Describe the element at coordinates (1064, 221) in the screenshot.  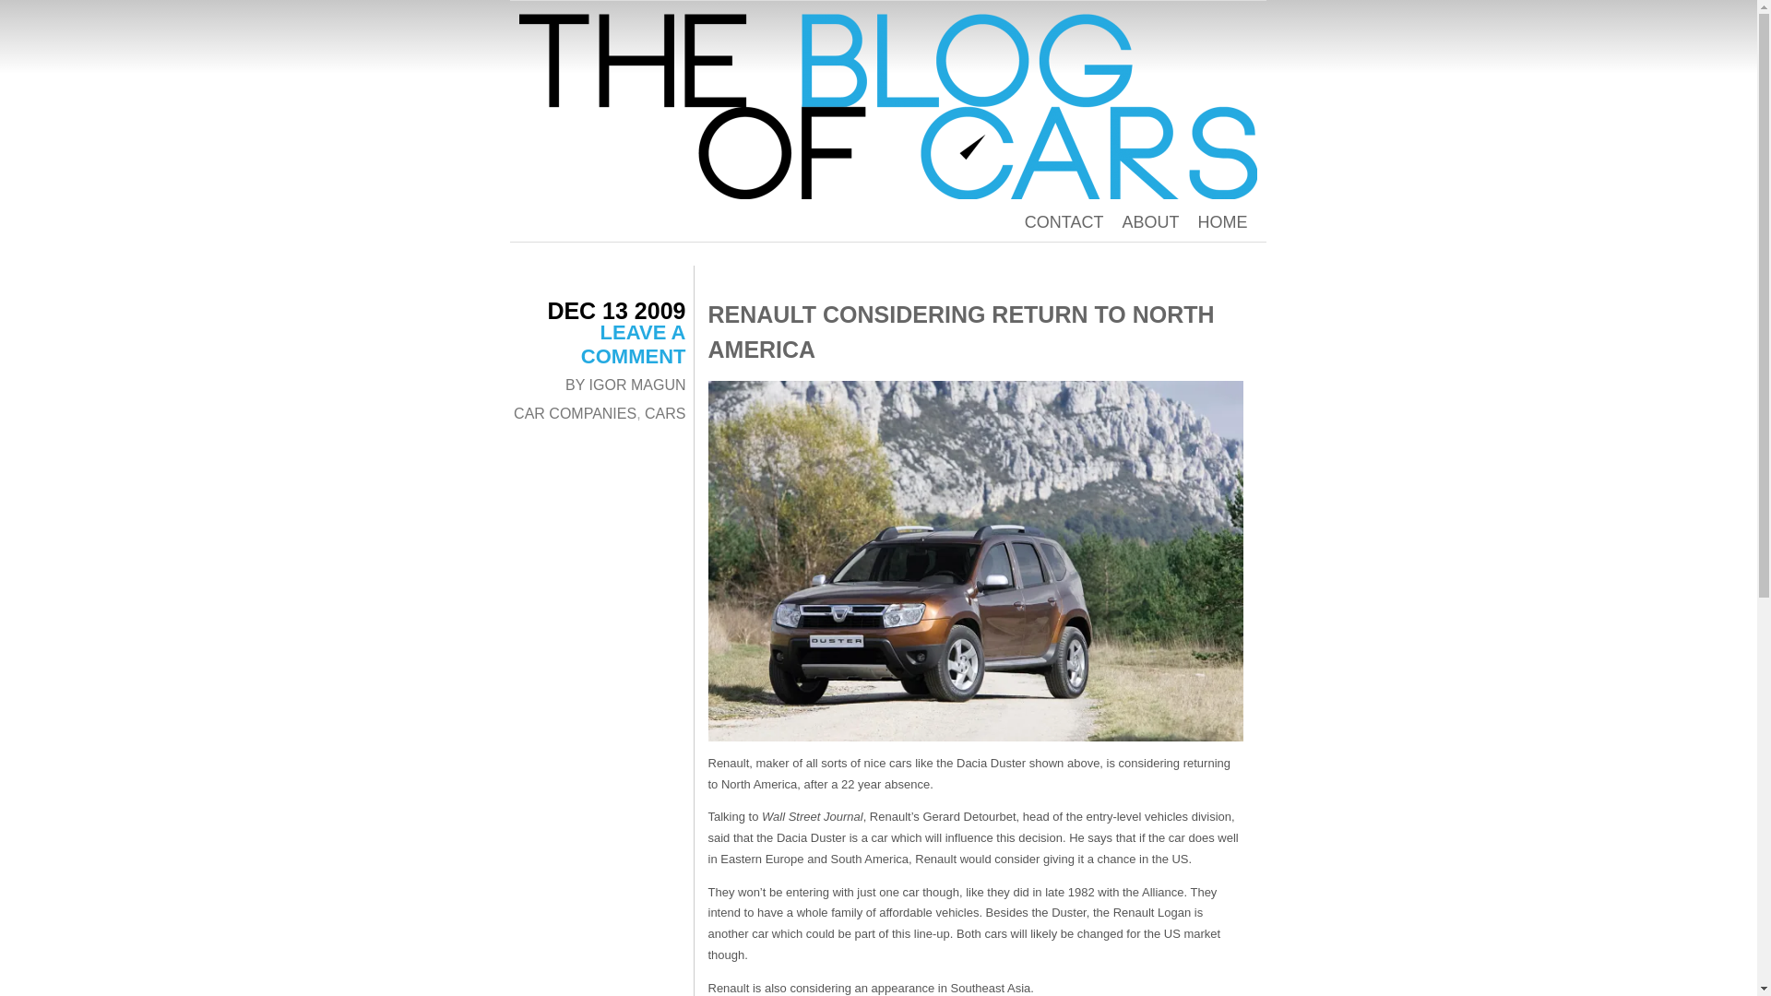
I see `CONTACT` at that location.